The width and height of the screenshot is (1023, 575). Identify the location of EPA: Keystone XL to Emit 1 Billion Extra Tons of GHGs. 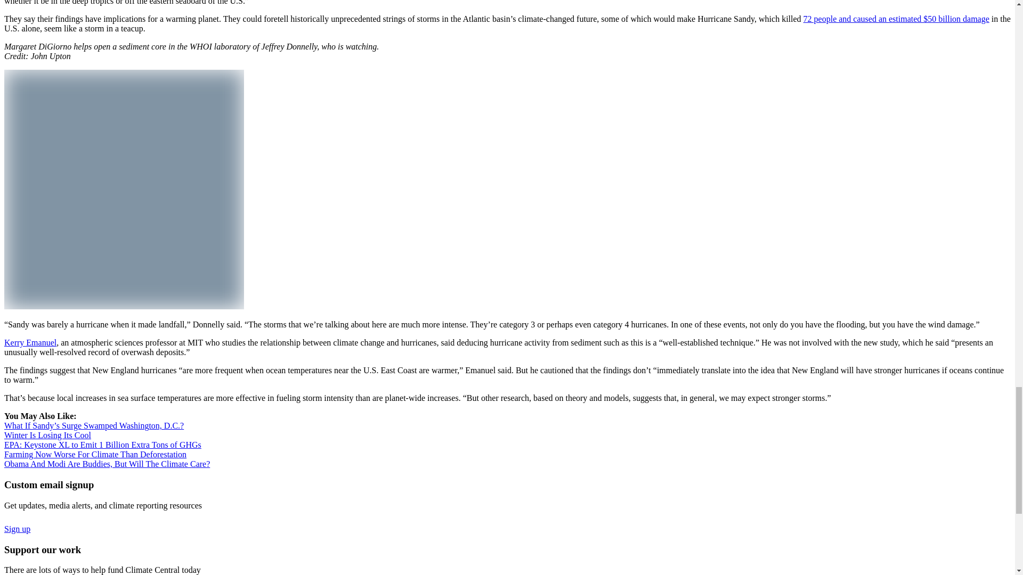
(102, 445).